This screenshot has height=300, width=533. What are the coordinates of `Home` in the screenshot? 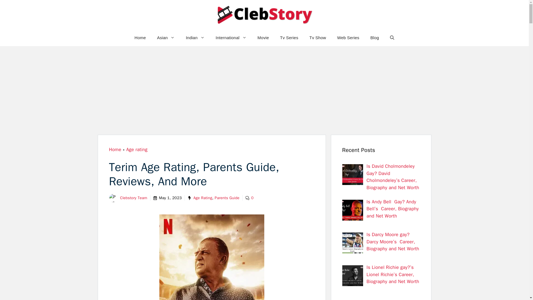 It's located at (140, 38).